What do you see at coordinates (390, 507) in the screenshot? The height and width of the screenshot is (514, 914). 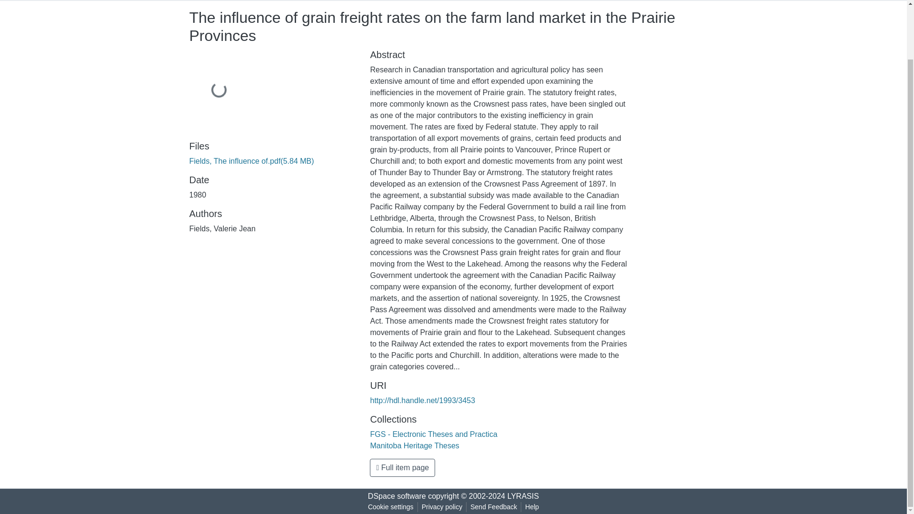 I see `Cookie settings` at bounding box center [390, 507].